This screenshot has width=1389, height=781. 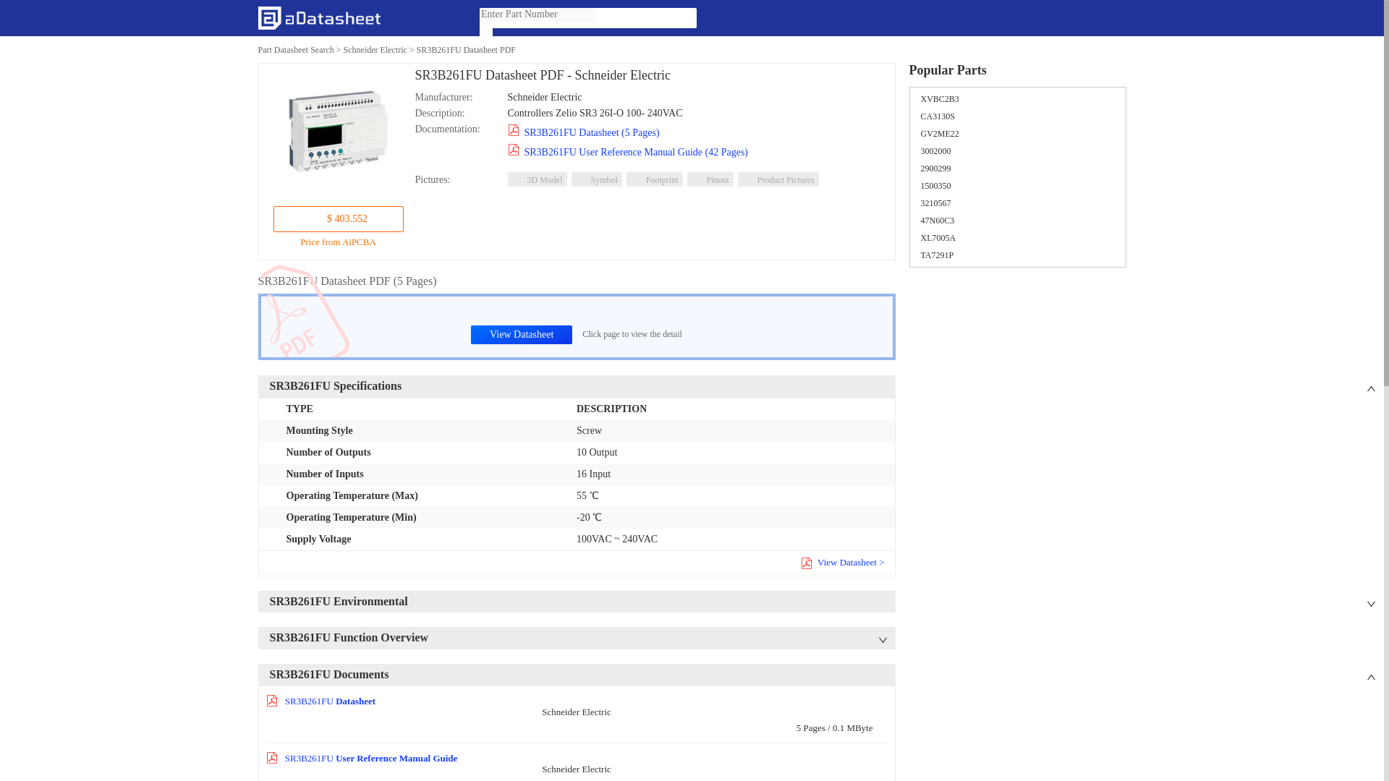 What do you see at coordinates (295, 49) in the screenshot?
I see `Part Datasheet Search` at bounding box center [295, 49].